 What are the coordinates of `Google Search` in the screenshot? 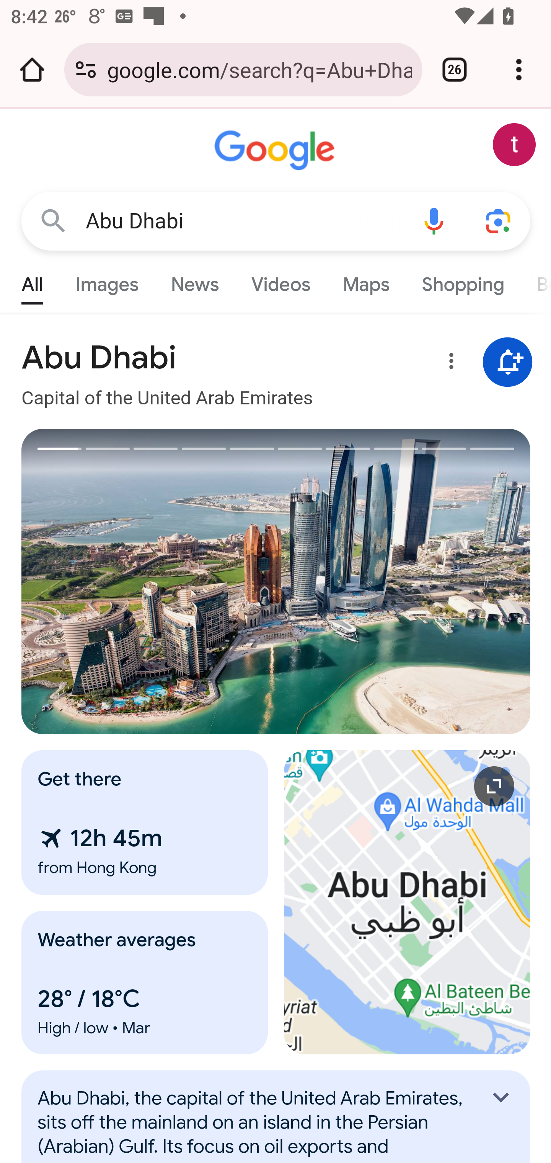 It's located at (54, 220).